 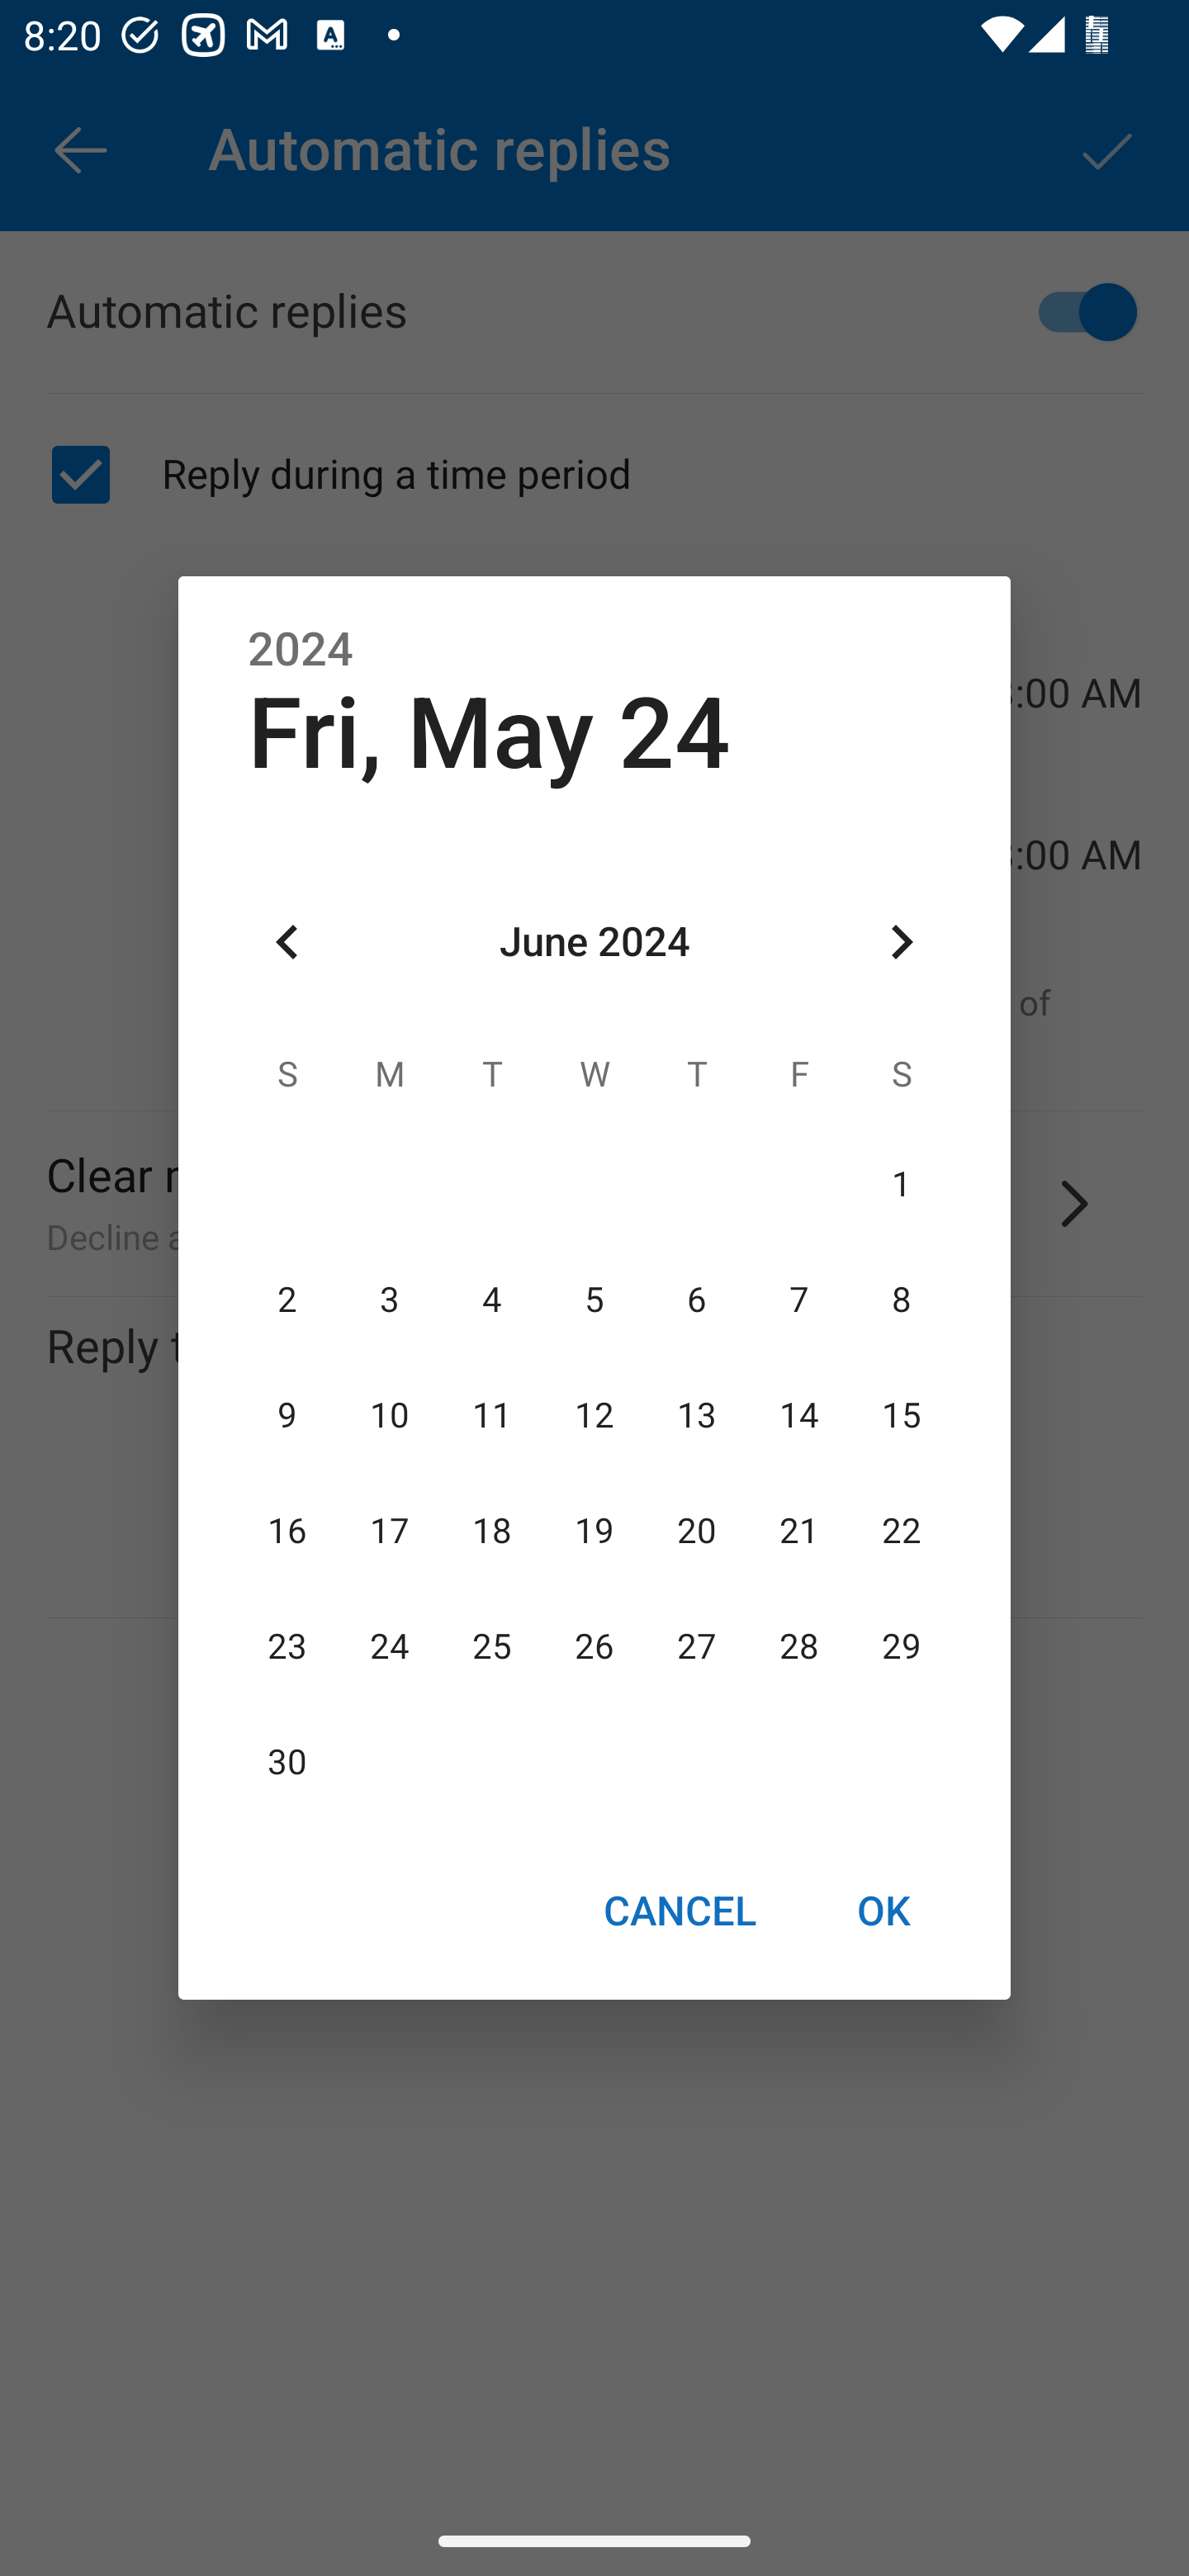 I want to click on 16 16 June 2024, so click(x=287, y=1531).